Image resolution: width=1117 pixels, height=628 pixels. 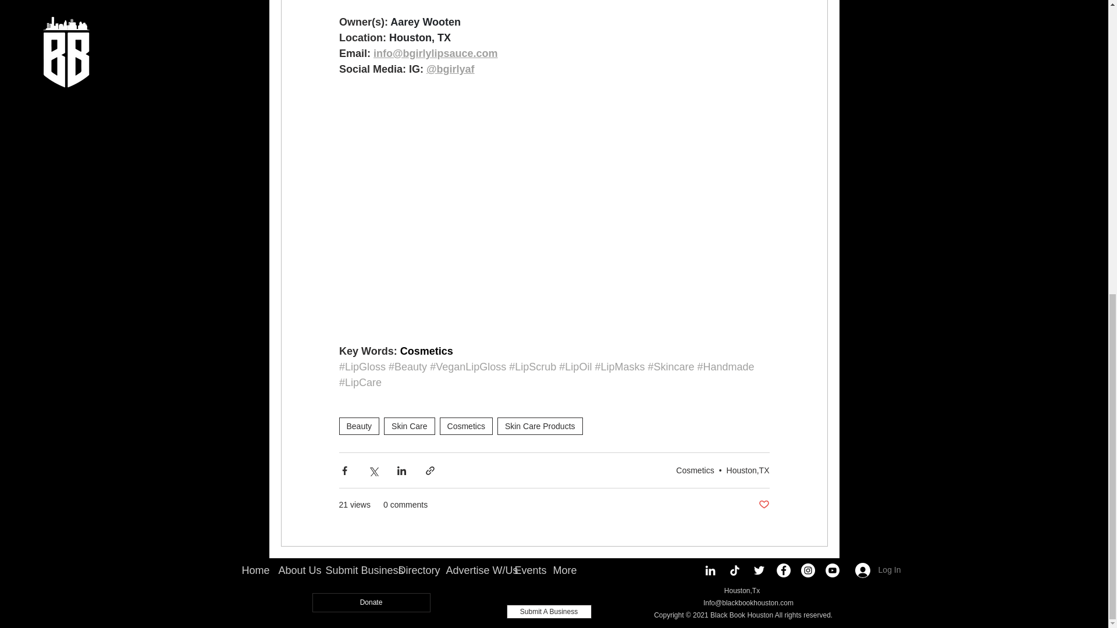 What do you see at coordinates (525, 570) in the screenshot?
I see `Events` at bounding box center [525, 570].